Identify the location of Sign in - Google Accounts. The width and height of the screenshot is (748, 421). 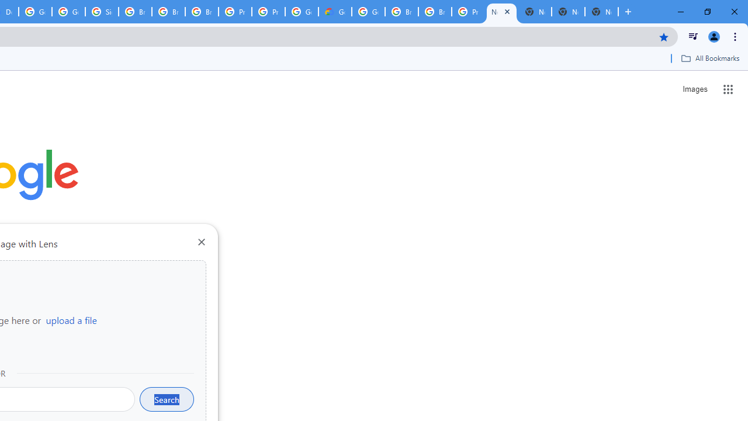
(102, 12).